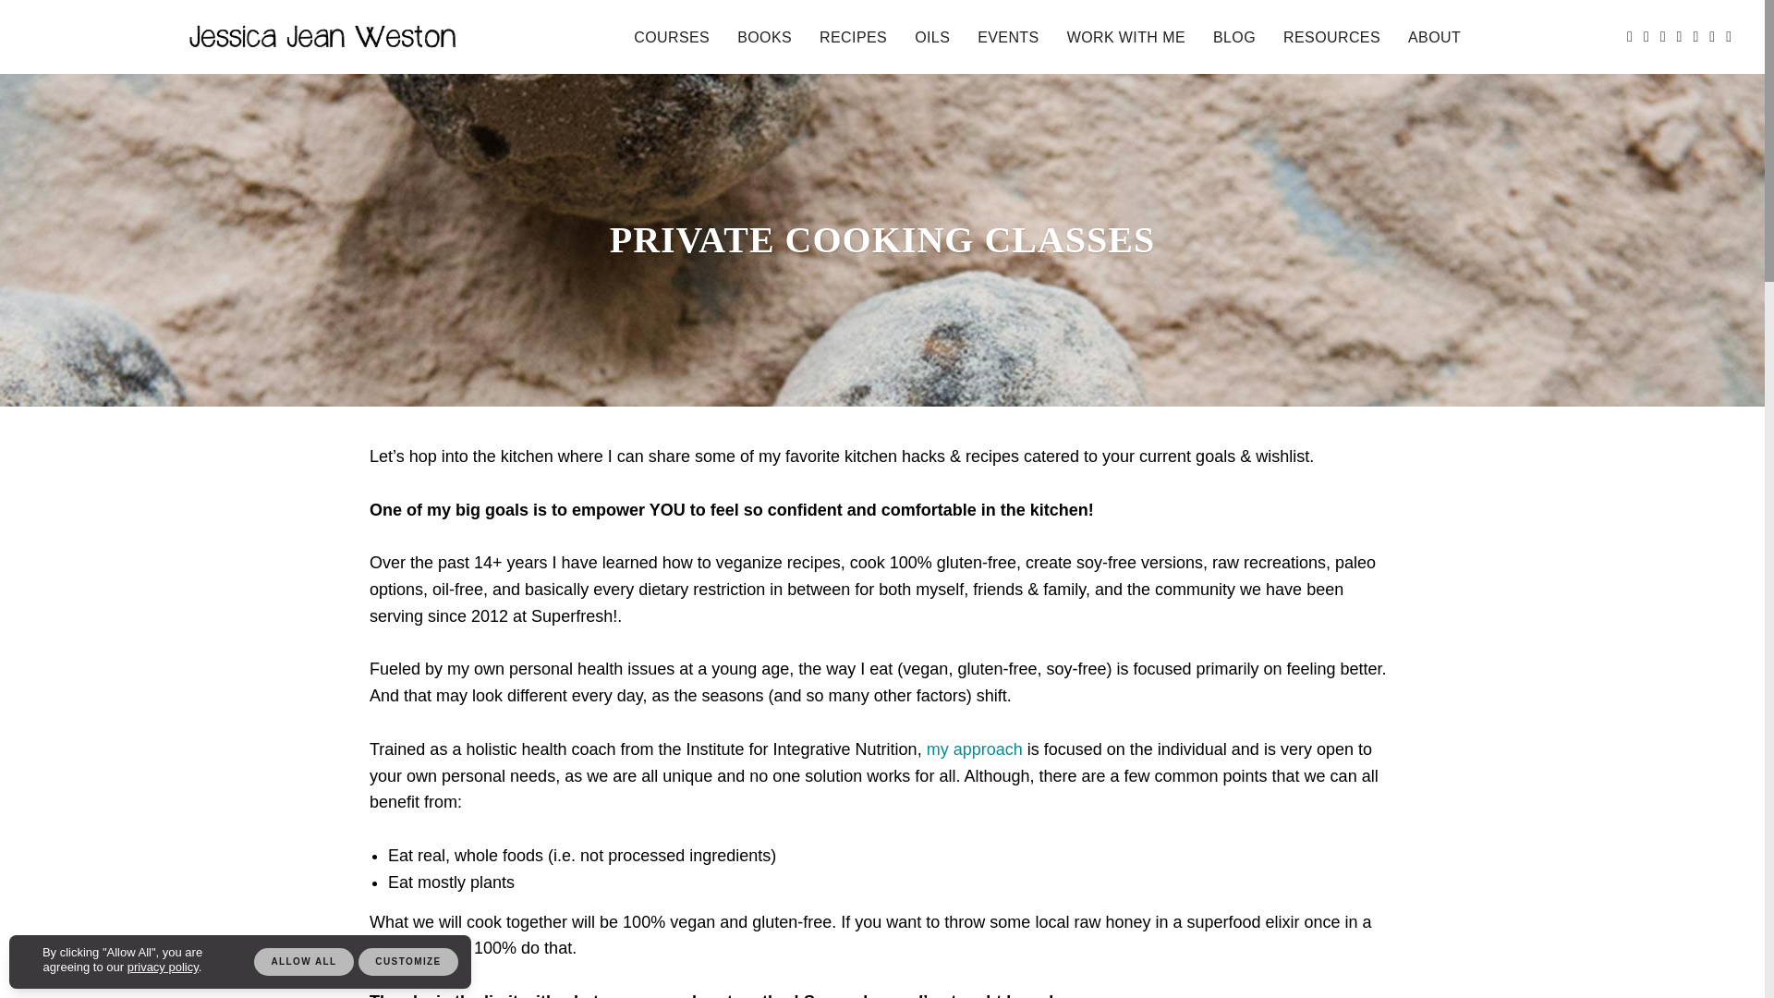 Image resolution: width=1774 pixels, height=998 pixels. Describe the element at coordinates (853, 37) in the screenshot. I see `RECIPES` at that location.